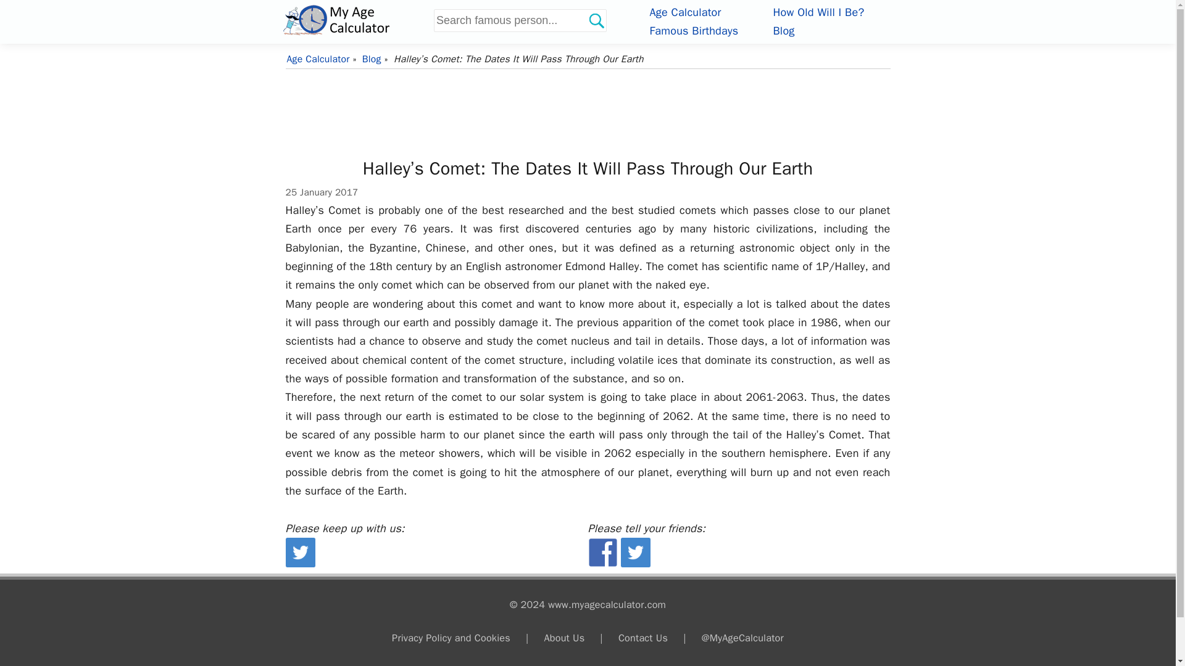 This screenshot has width=1185, height=666. Describe the element at coordinates (694, 30) in the screenshot. I see `Famous Birthdays` at that location.